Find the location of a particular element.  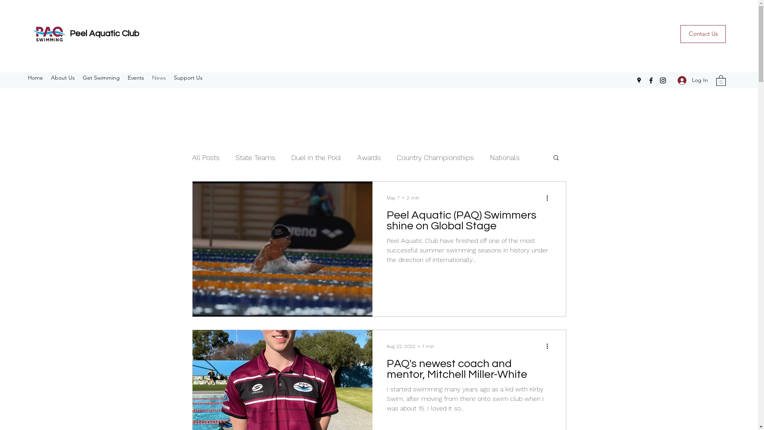

Awards is located at coordinates (369, 157).